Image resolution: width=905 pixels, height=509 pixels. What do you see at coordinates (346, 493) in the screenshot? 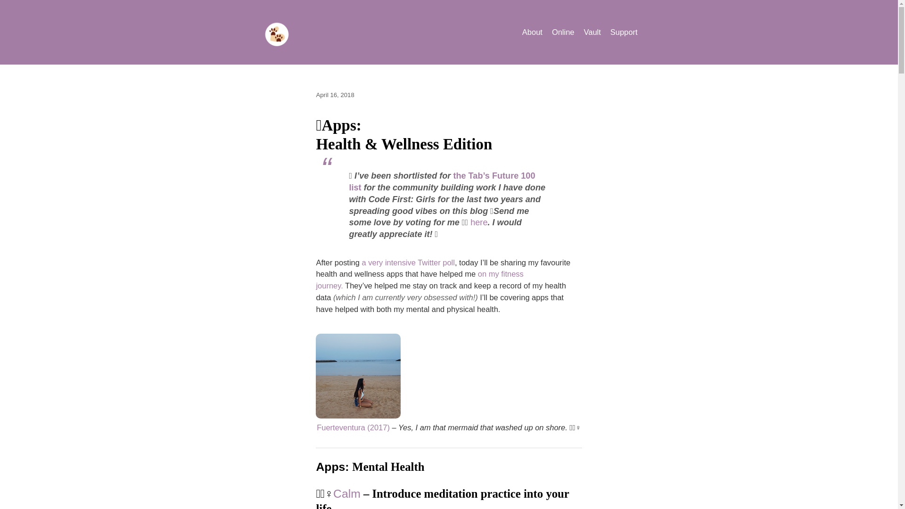
I see `Calm` at bounding box center [346, 493].